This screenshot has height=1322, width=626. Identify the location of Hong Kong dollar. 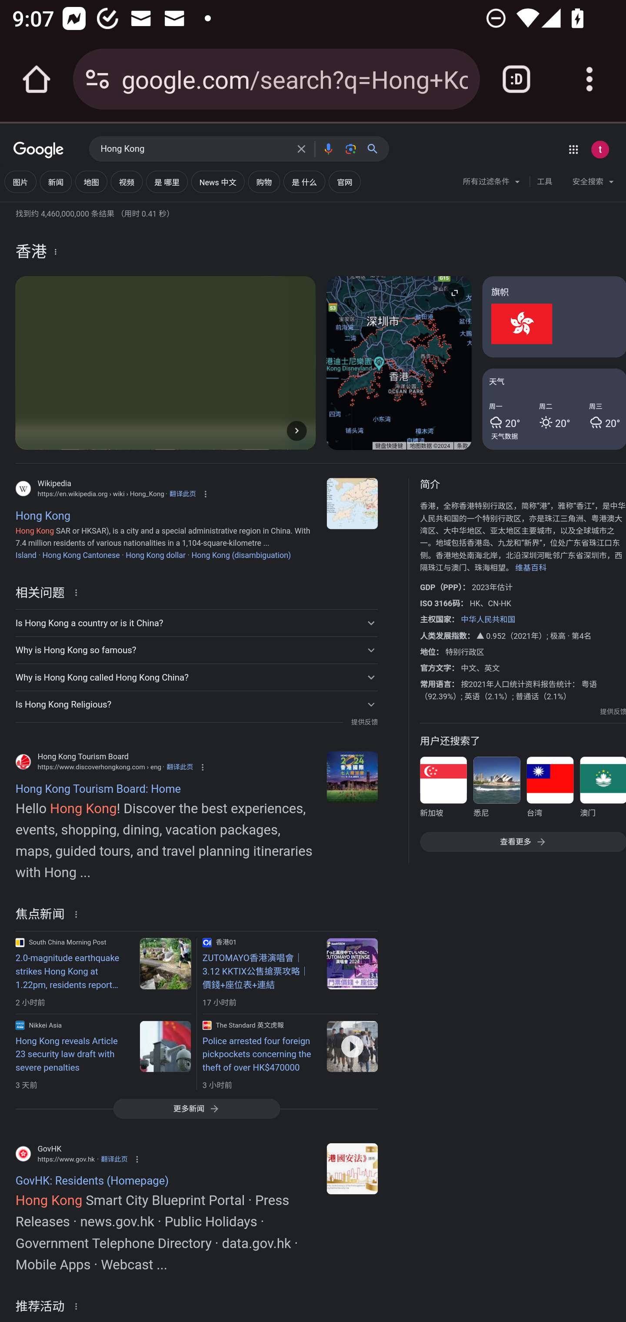
(156, 555).